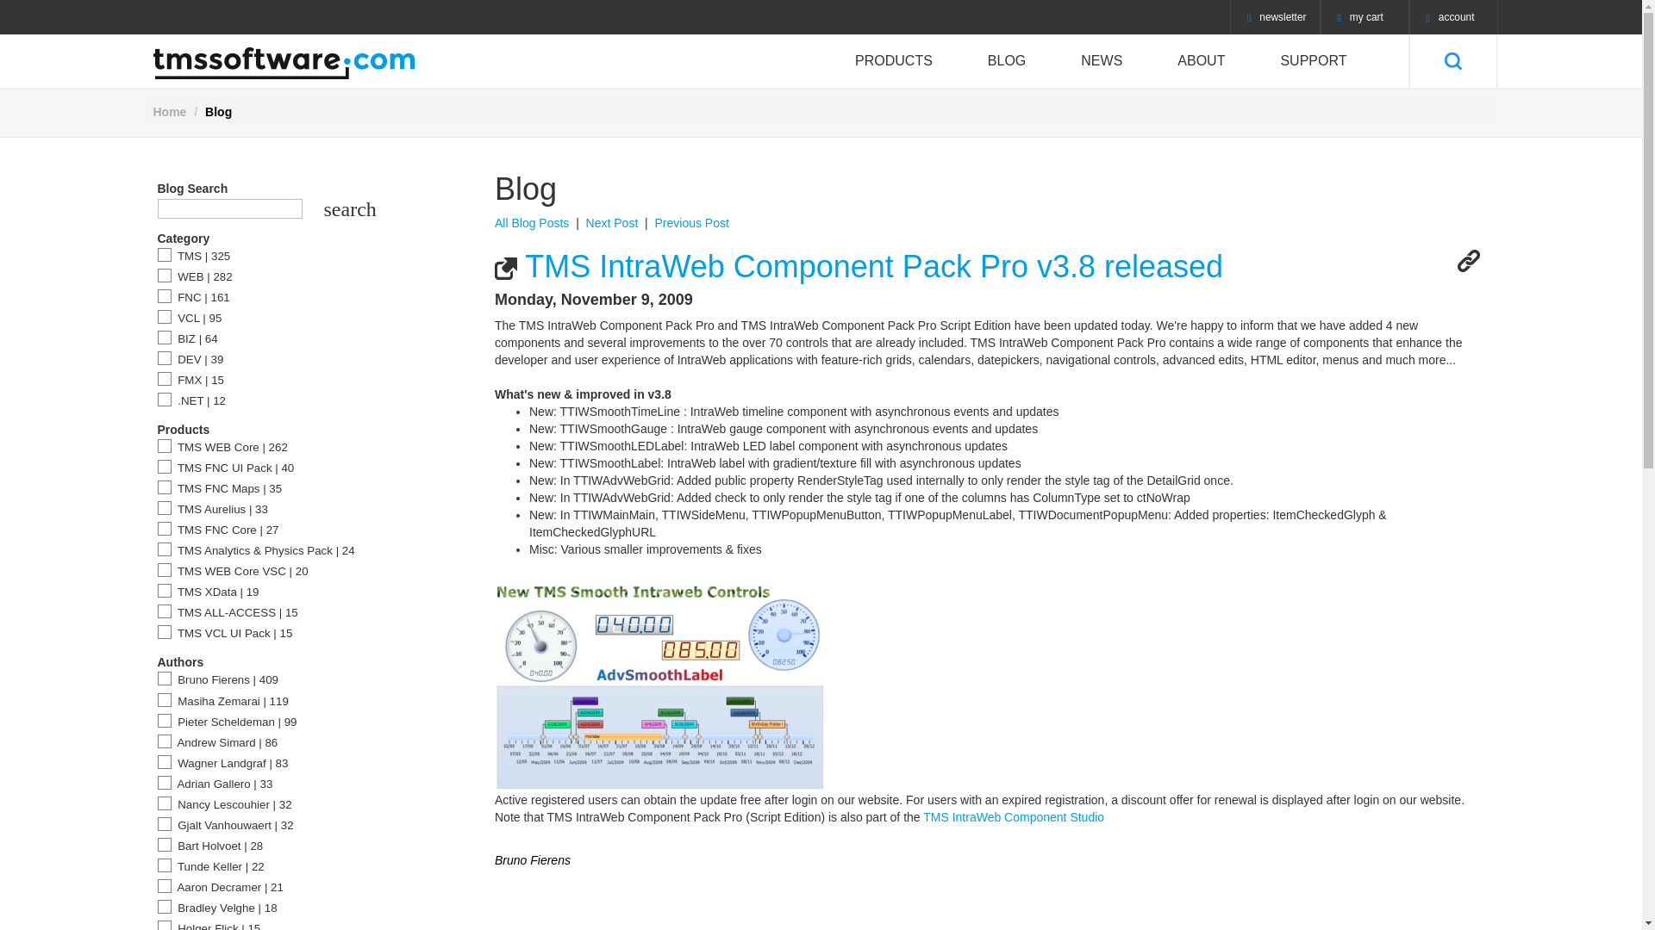 This screenshot has height=930, width=1655. Describe the element at coordinates (893, 60) in the screenshot. I see `PRODUCTS` at that location.